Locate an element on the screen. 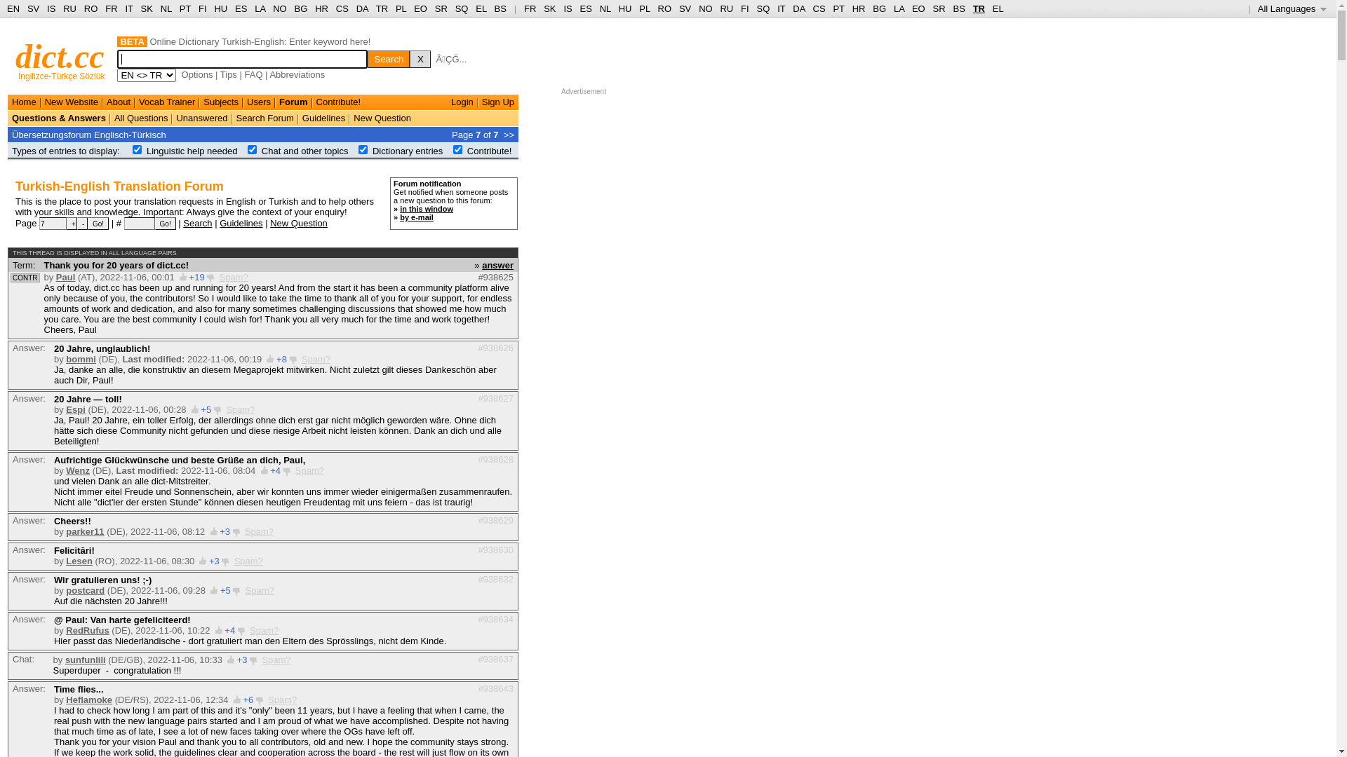 The height and width of the screenshot is (757, 1347). CONTR is located at coordinates (25, 278).